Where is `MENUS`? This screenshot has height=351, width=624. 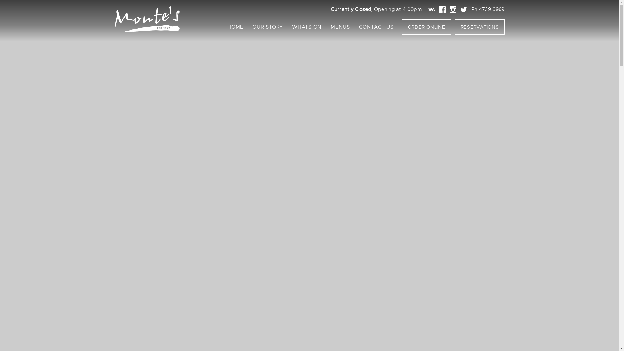
MENUS is located at coordinates (341, 27).